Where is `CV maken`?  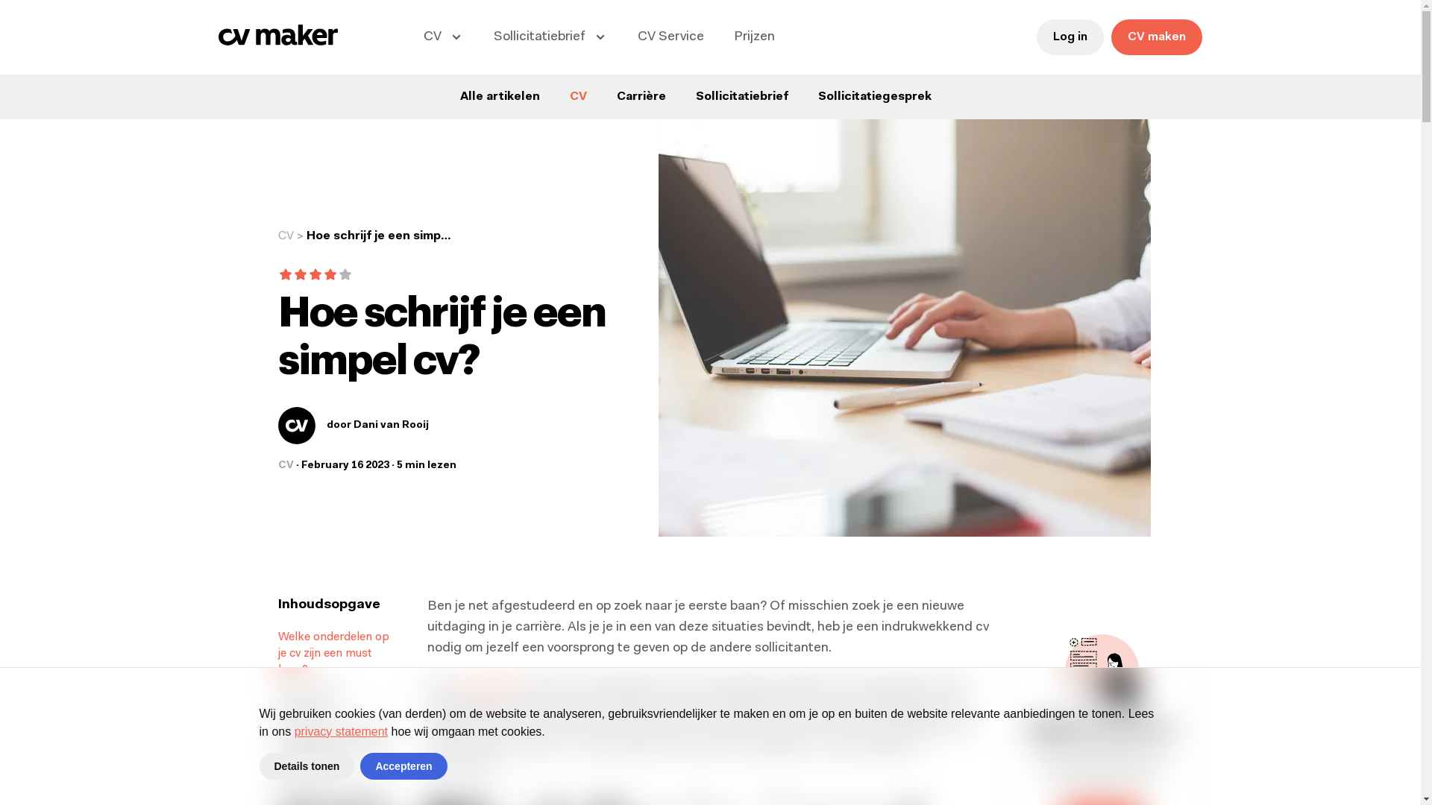
CV maken is located at coordinates (1157, 37).